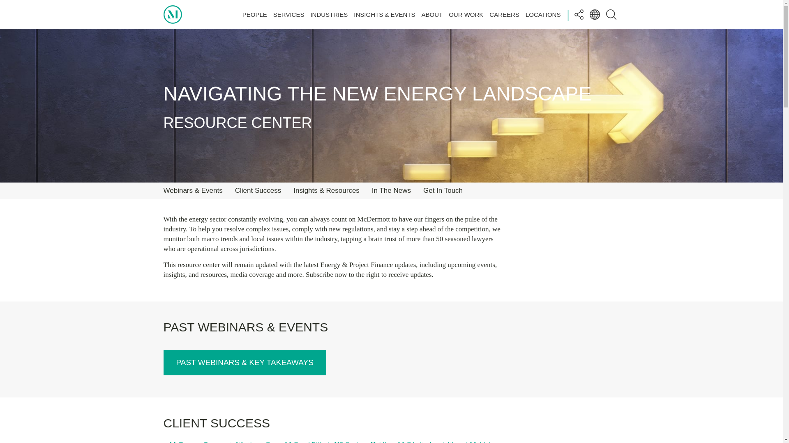 This screenshot has height=443, width=789. What do you see at coordinates (543, 14) in the screenshot?
I see `LOCATIONS` at bounding box center [543, 14].